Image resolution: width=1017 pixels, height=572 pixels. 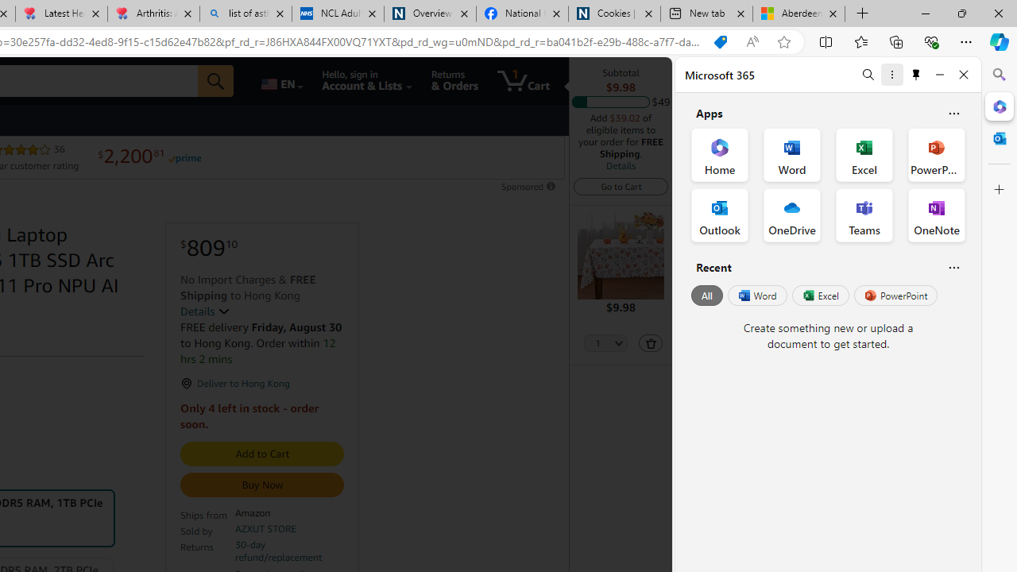 I want to click on Hello, sign in Account & Lists, so click(x=367, y=81).